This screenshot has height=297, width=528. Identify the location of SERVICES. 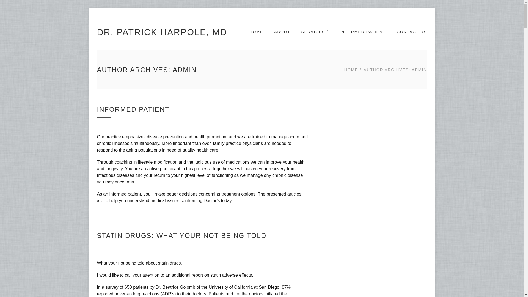
(315, 32).